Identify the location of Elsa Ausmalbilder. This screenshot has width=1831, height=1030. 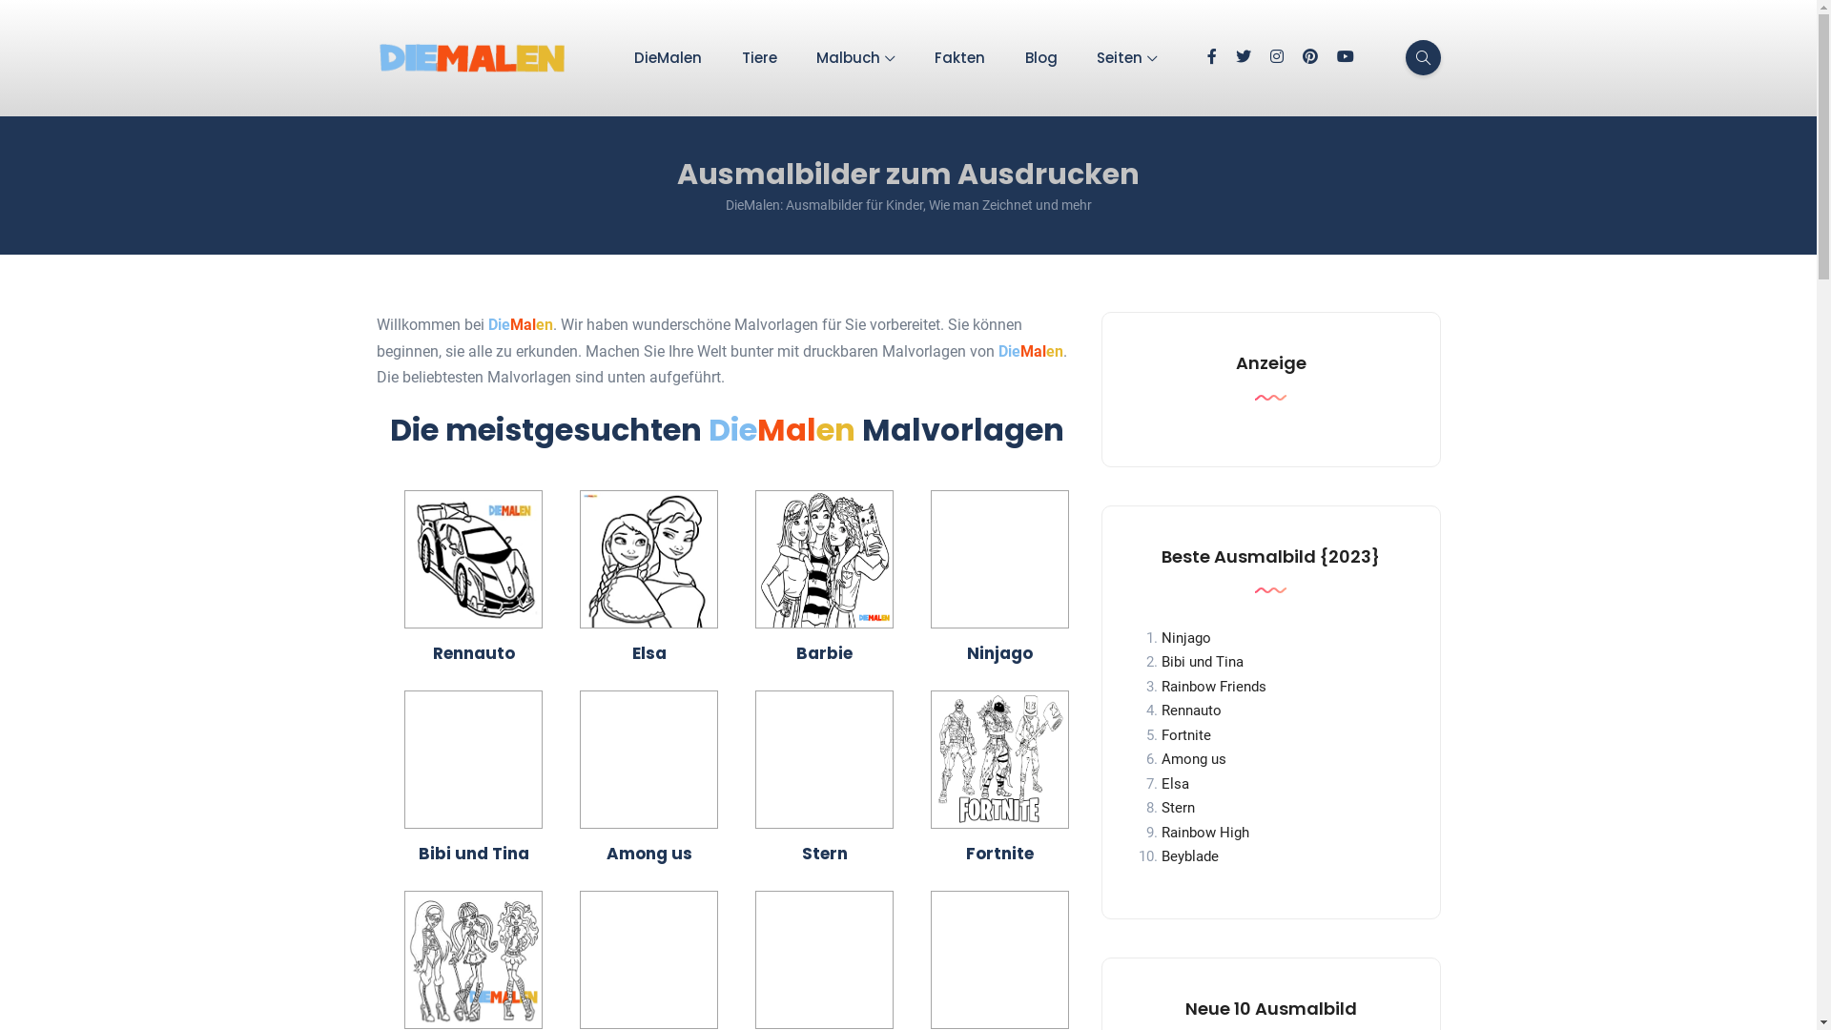
(648, 559).